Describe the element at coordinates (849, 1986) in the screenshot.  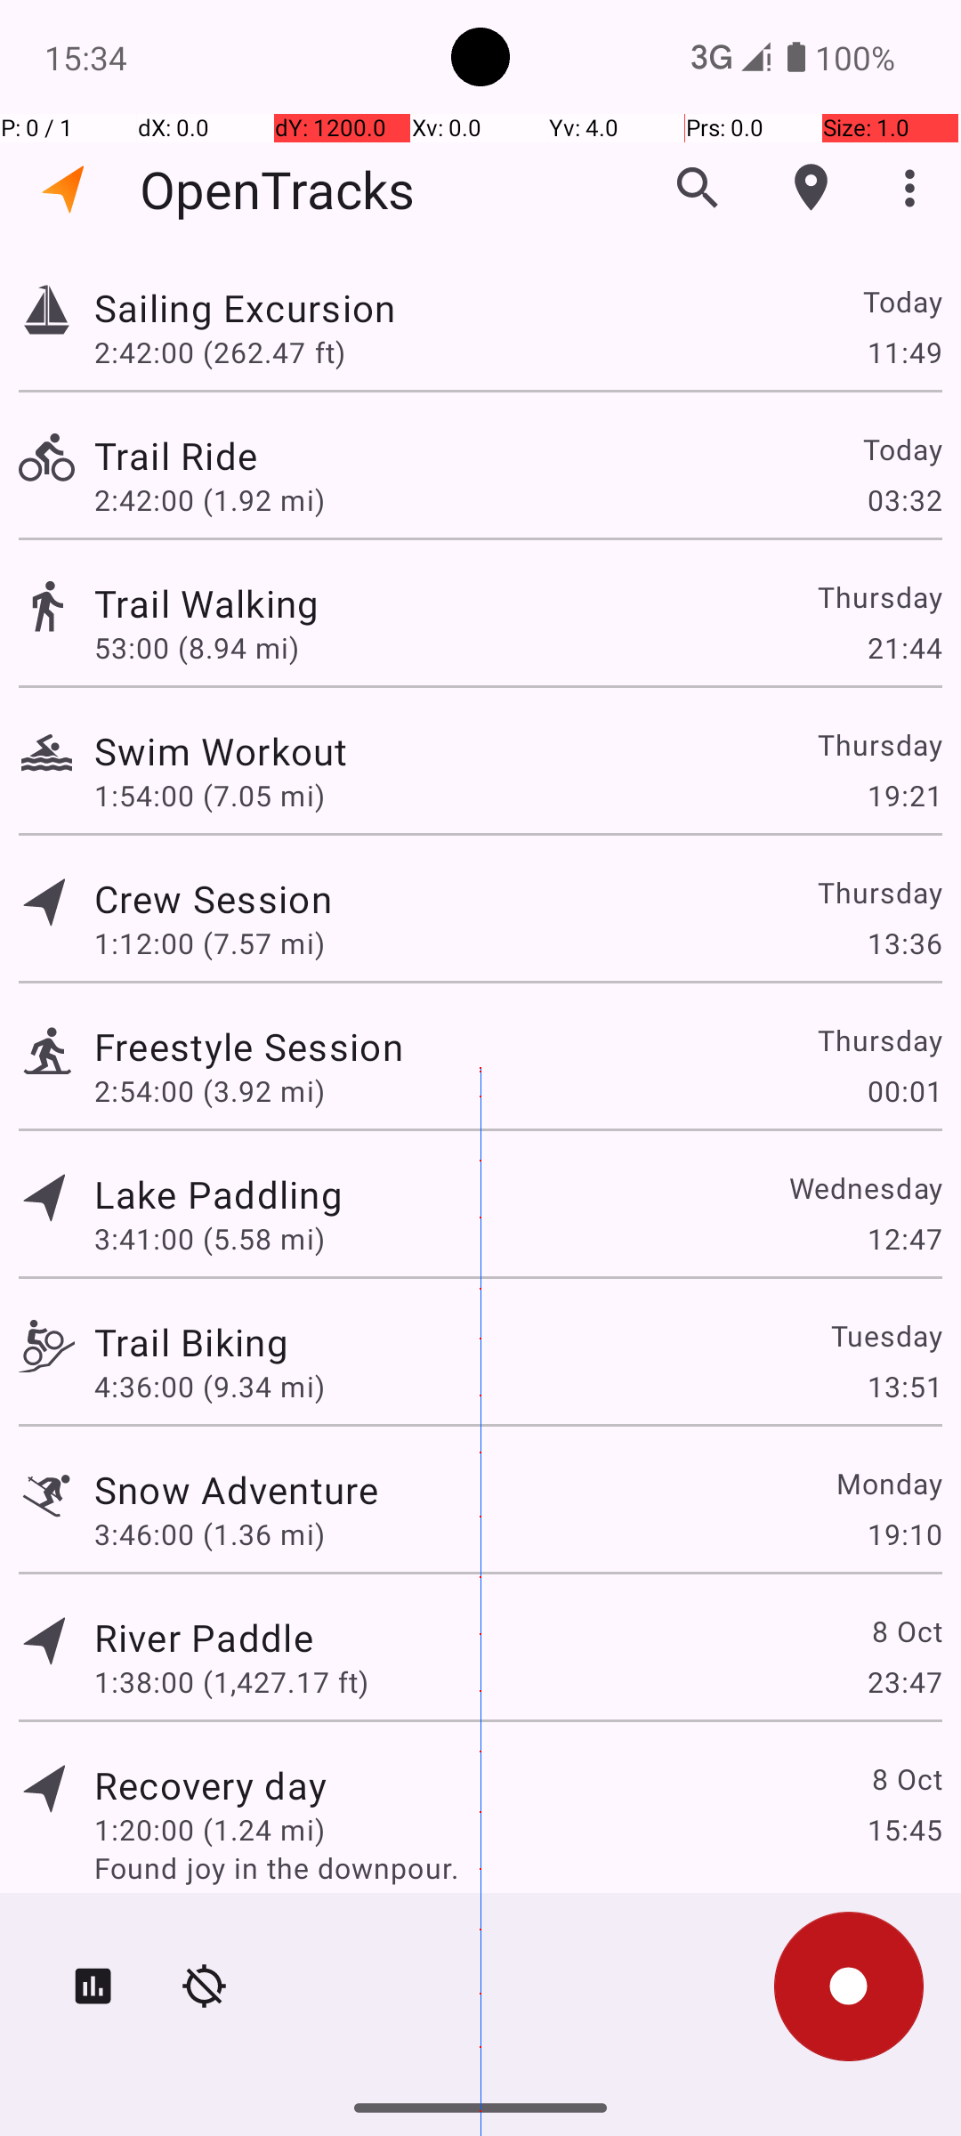
I see `Record` at that location.